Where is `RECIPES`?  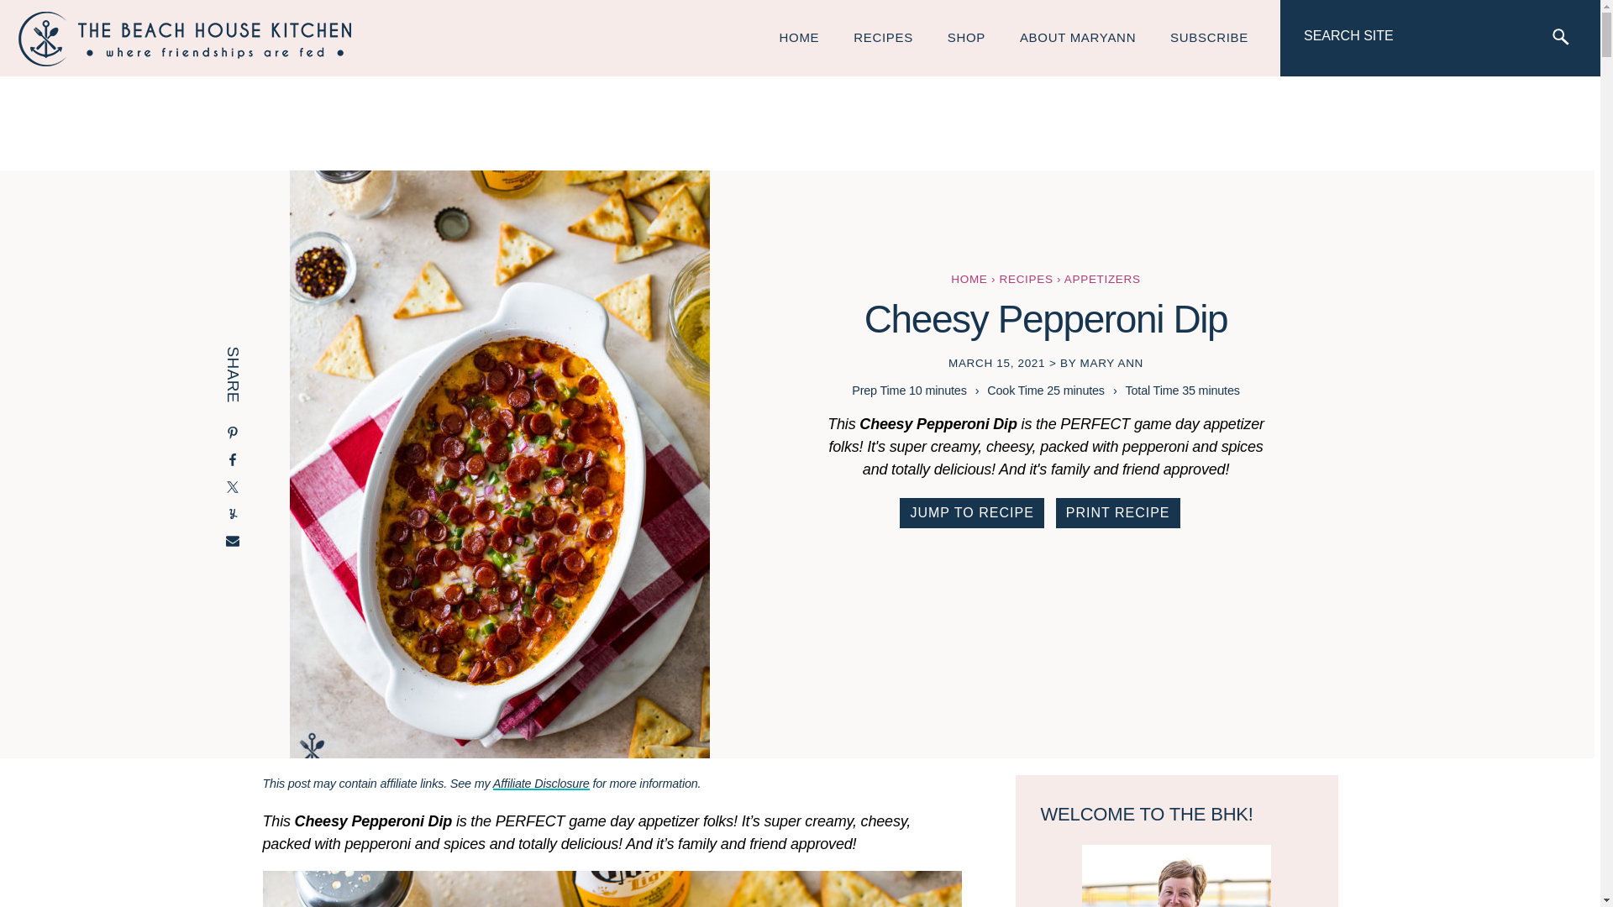
RECIPES is located at coordinates (884, 37).